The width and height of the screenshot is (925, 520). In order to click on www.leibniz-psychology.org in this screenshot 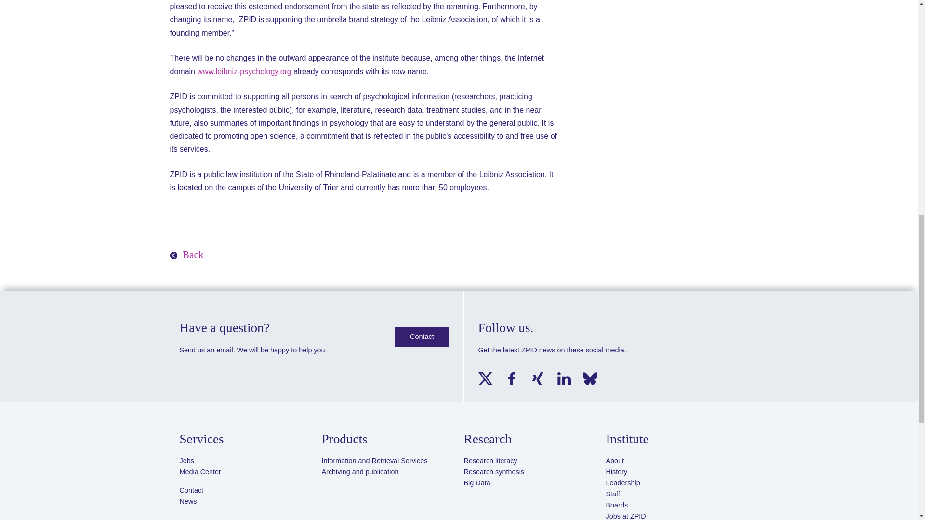, I will do `click(244, 71)`.